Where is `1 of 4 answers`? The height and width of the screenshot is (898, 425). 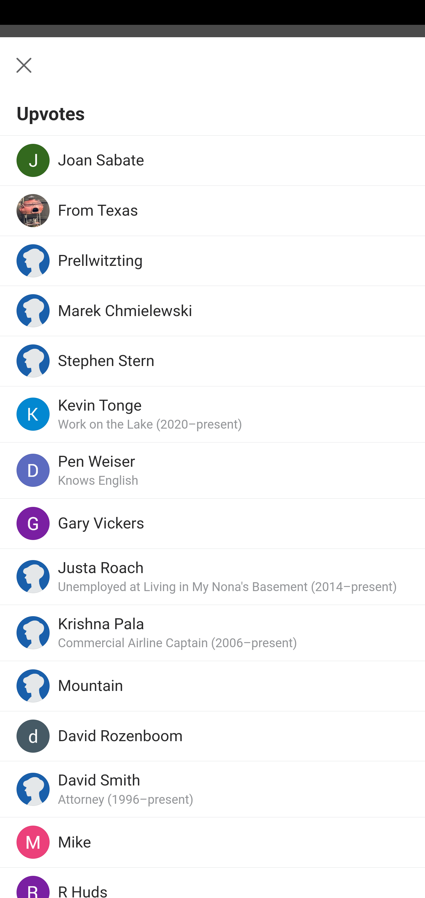 1 of 4 answers is located at coordinates (368, 766).